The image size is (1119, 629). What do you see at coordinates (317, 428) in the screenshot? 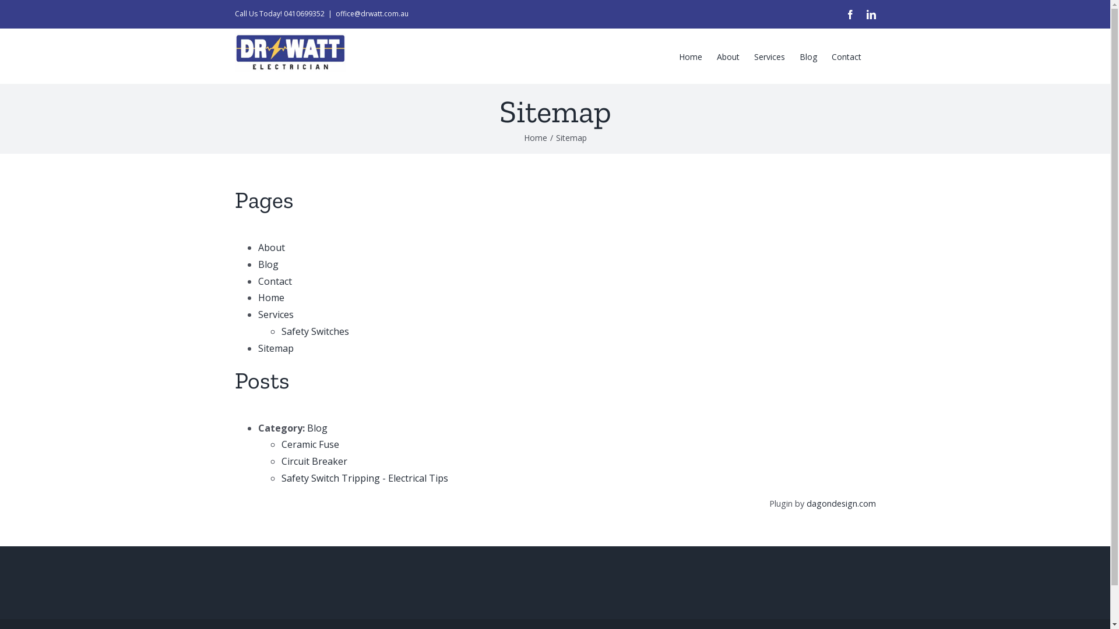
I see `Blog` at bounding box center [317, 428].